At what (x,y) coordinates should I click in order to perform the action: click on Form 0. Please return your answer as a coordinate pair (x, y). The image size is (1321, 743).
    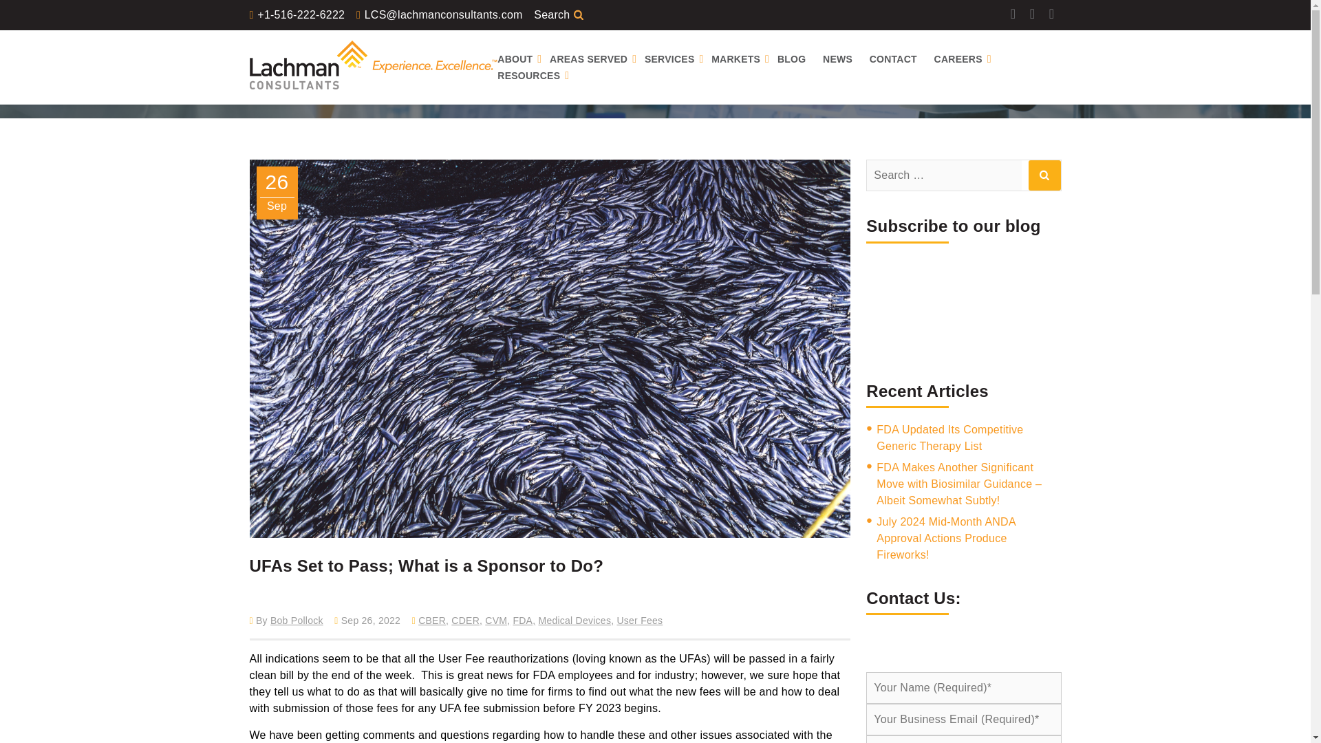
    Looking at the image, I should click on (963, 310).